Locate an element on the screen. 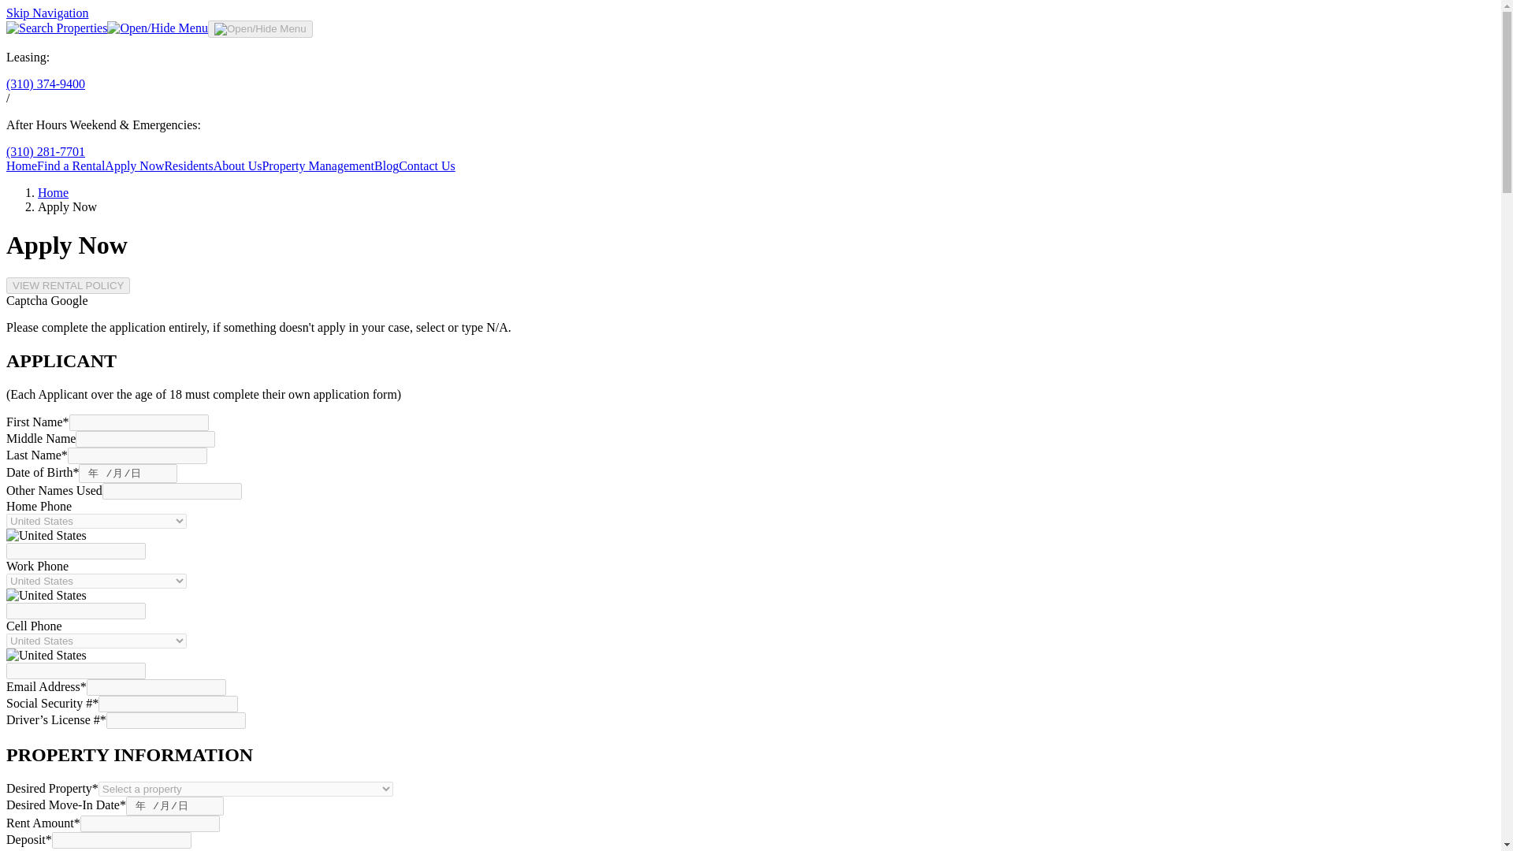 This screenshot has height=851, width=1513. Home is located at coordinates (20, 165).